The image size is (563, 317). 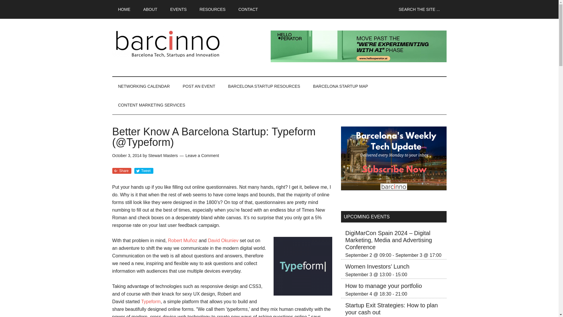 What do you see at coordinates (264, 86) in the screenshot?
I see `BARCELONA STARTUP RESOURCES` at bounding box center [264, 86].